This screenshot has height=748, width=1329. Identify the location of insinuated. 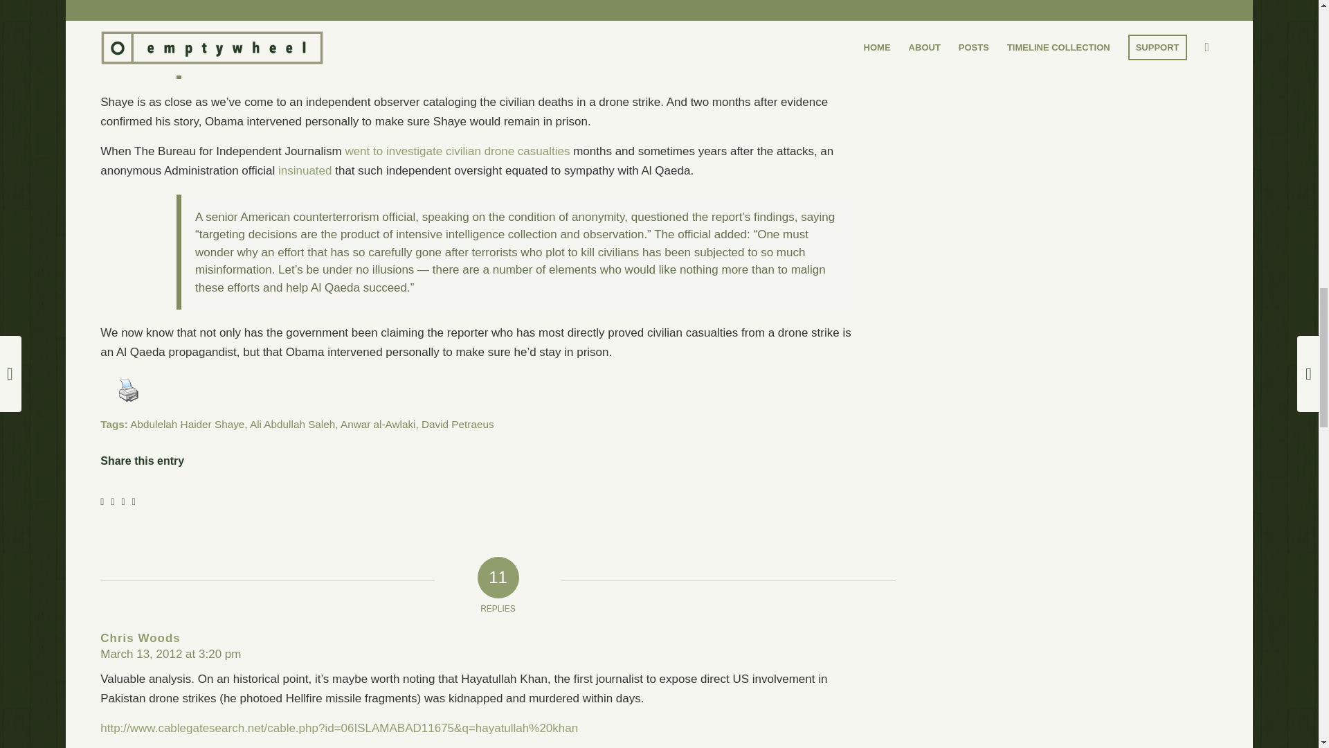
(305, 170).